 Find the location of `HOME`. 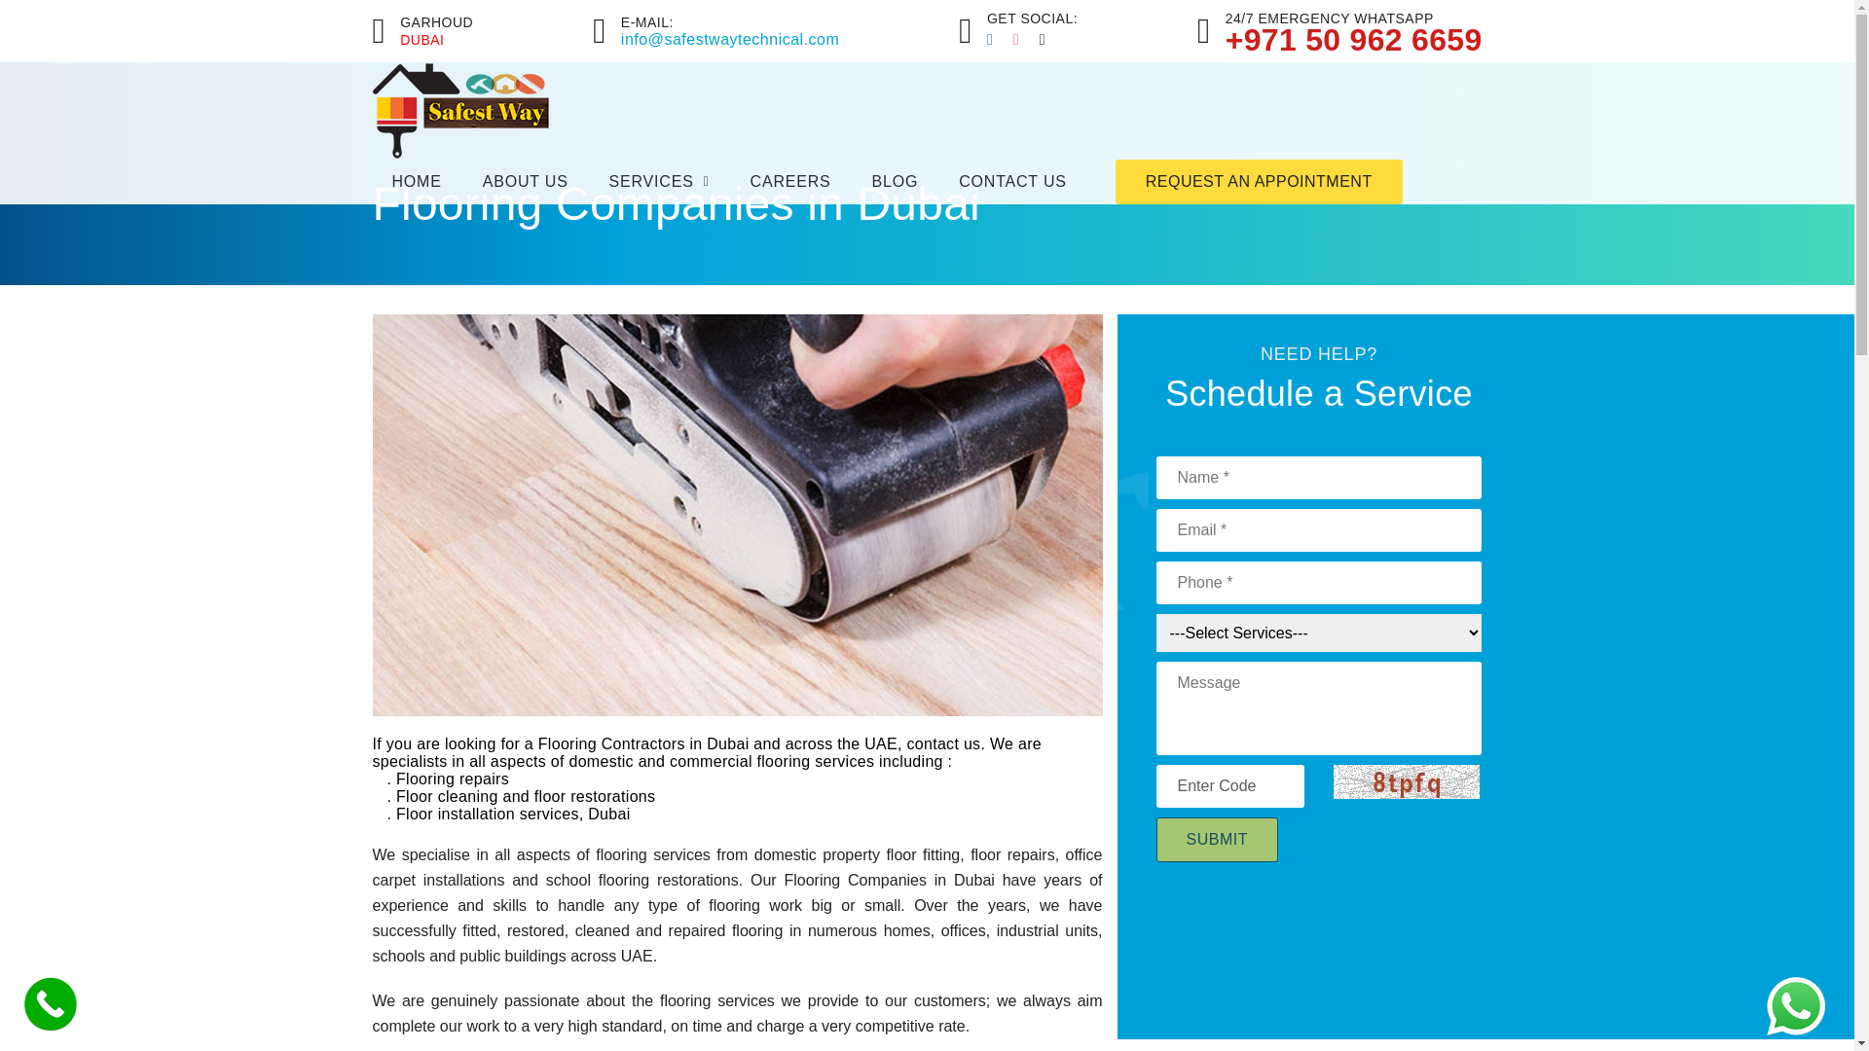

HOME is located at coordinates (416, 182).